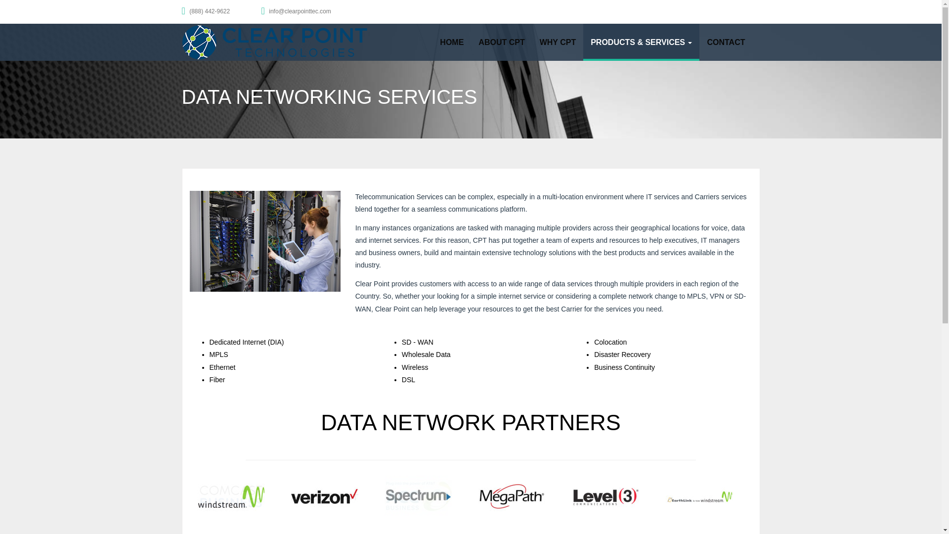 This screenshot has height=534, width=949. Describe the element at coordinates (452, 42) in the screenshot. I see `HOME` at that location.